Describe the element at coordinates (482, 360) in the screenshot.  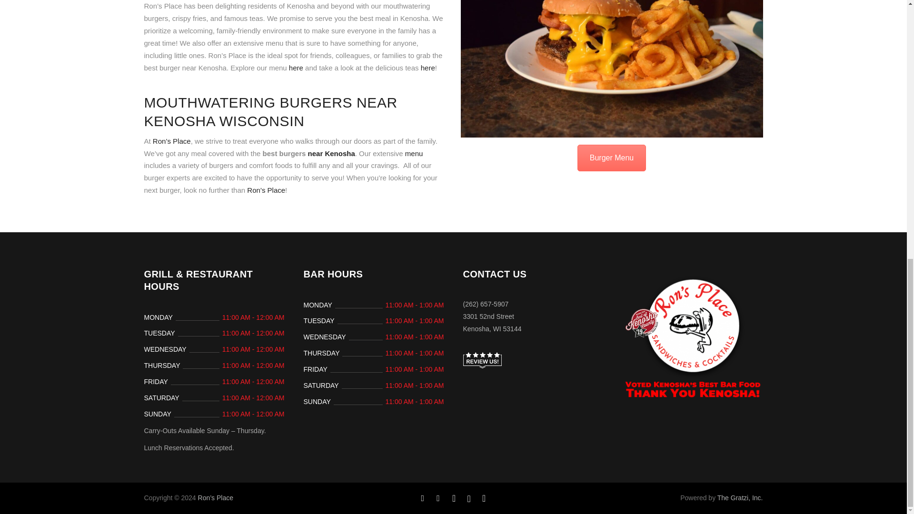
I see `Leave us a review here!` at that location.